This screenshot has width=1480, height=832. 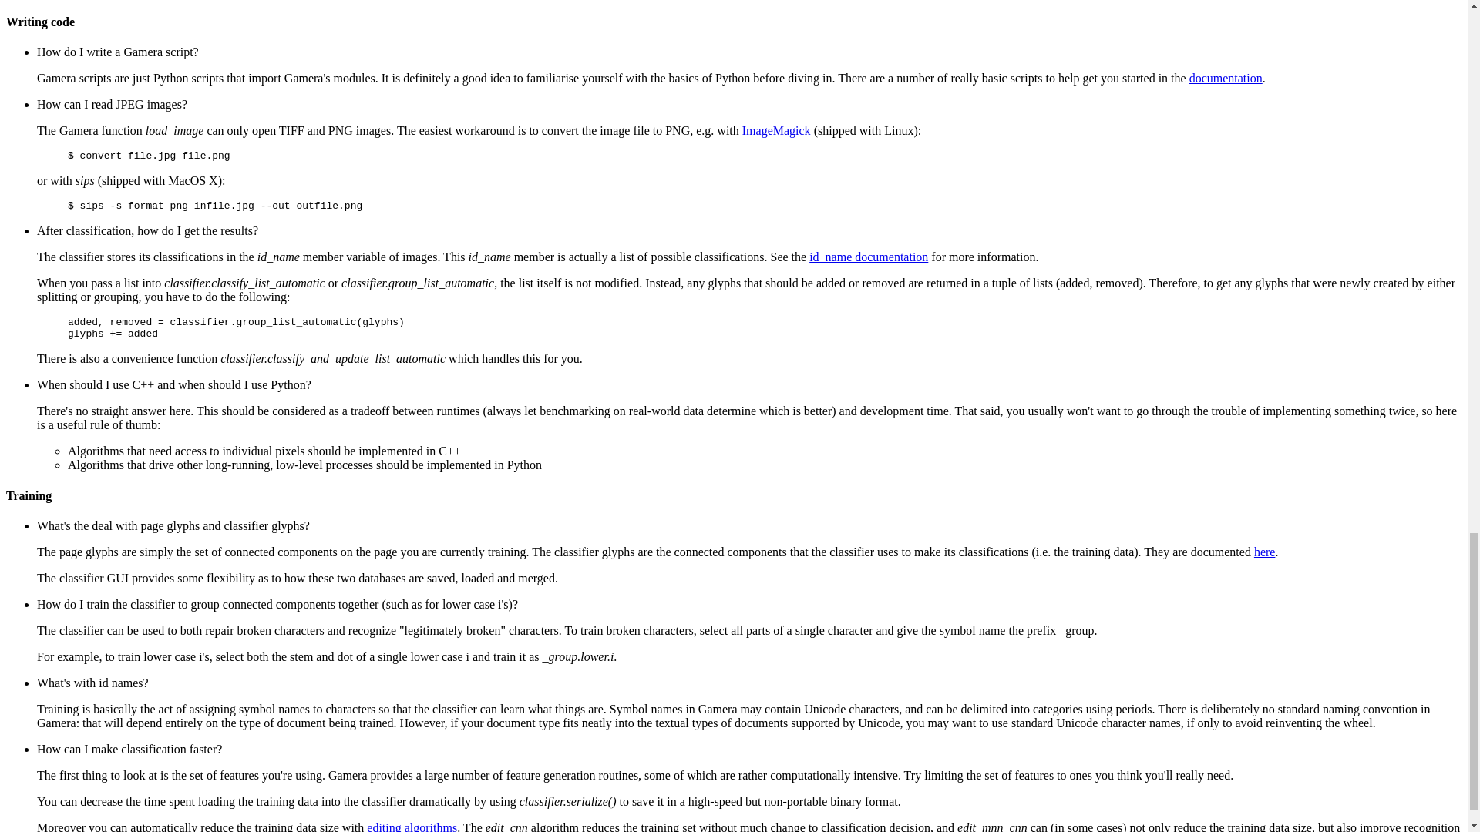 What do you see at coordinates (1226, 78) in the screenshot?
I see `documentation` at bounding box center [1226, 78].